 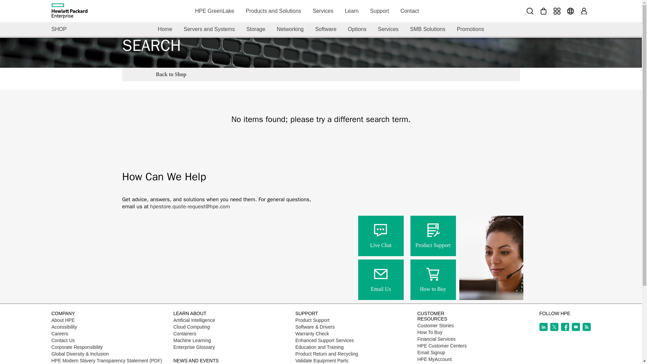 What do you see at coordinates (379, 11) in the screenshot?
I see `Support` at bounding box center [379, 11].